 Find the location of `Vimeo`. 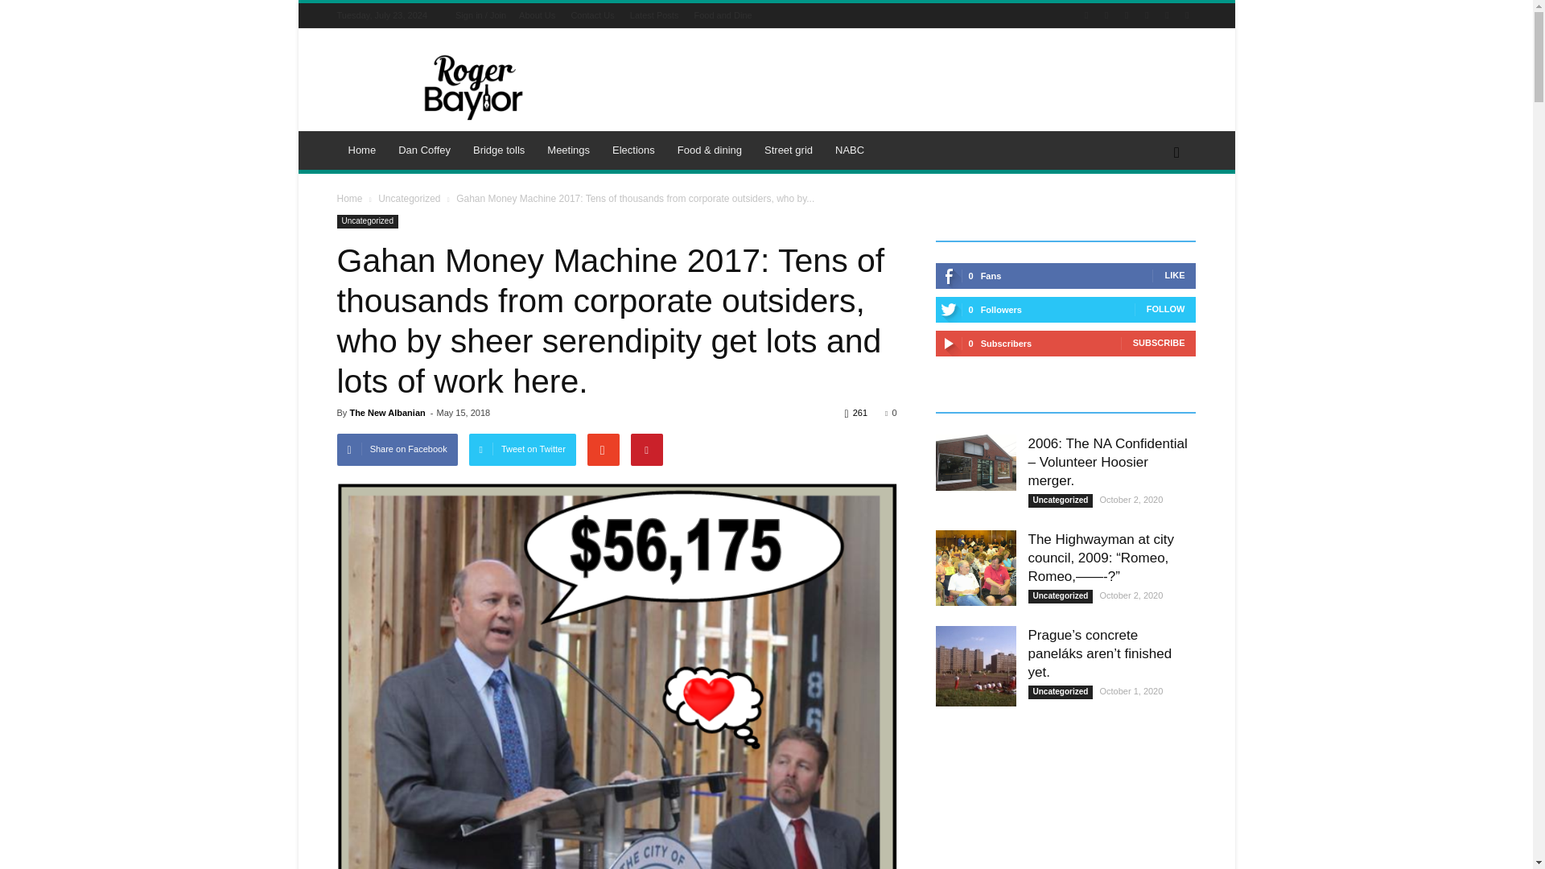

Vimeo is located at coordinates (1167, 14).